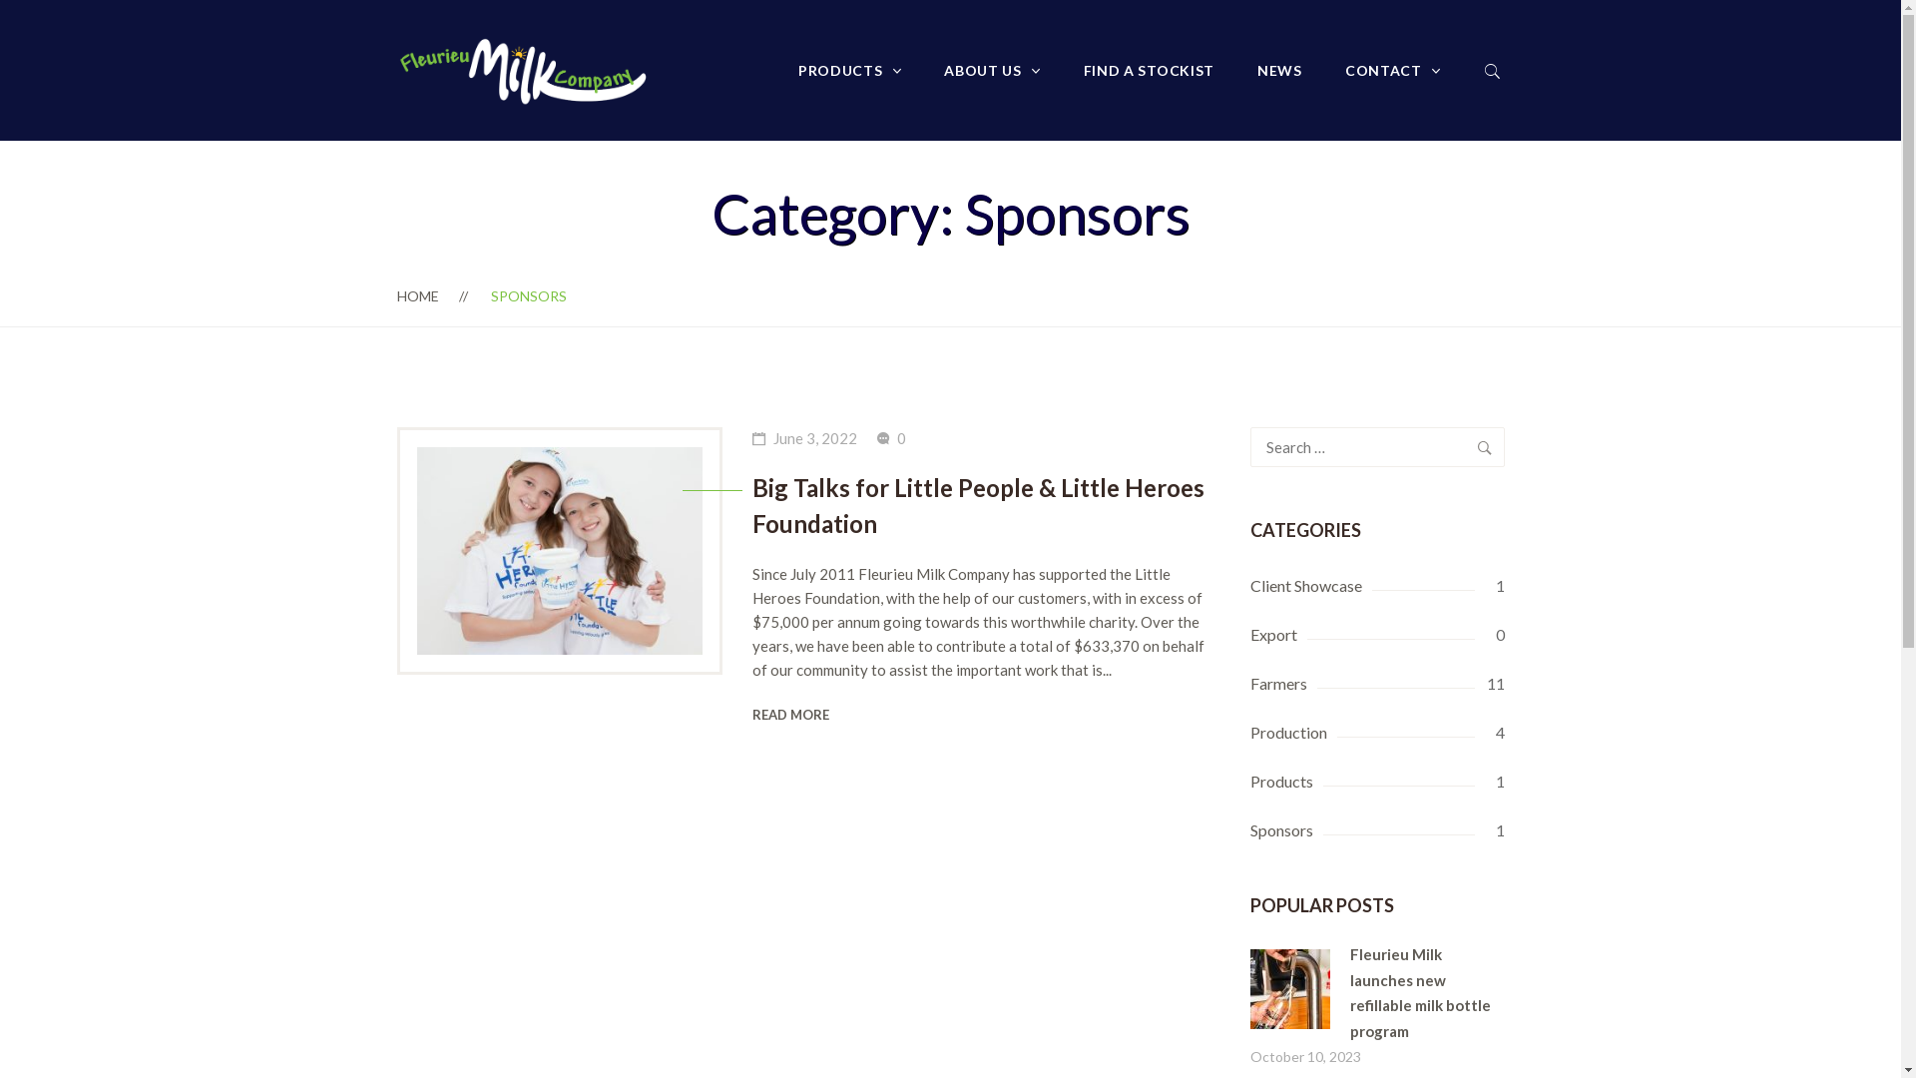 Image resolution: width=1916 pixels, height=1078 pixels. Describe the element at coordinates (790, 715) in the screenshot. I see `READ MORE` at that location.